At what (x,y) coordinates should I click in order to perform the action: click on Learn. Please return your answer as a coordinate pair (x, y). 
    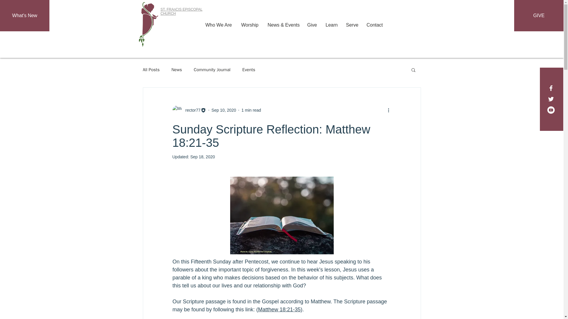
    Looking at the image, I should click on (331, 25).